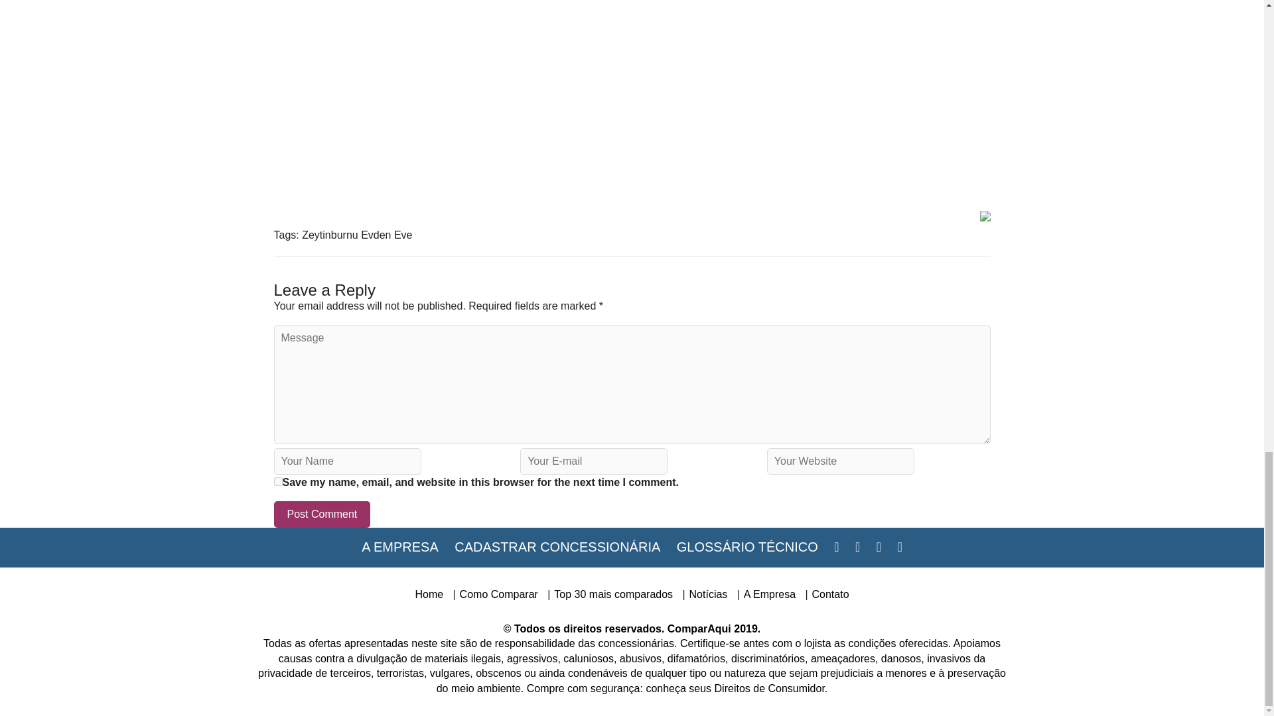 The width and height of the screenshot is (1274, 716). Describe the element at coordinates (277, 481) in the screenshot. I see `yes` at that location.